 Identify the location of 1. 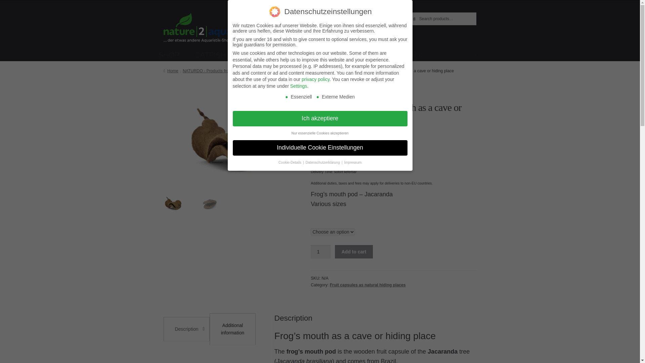
(320, 251).